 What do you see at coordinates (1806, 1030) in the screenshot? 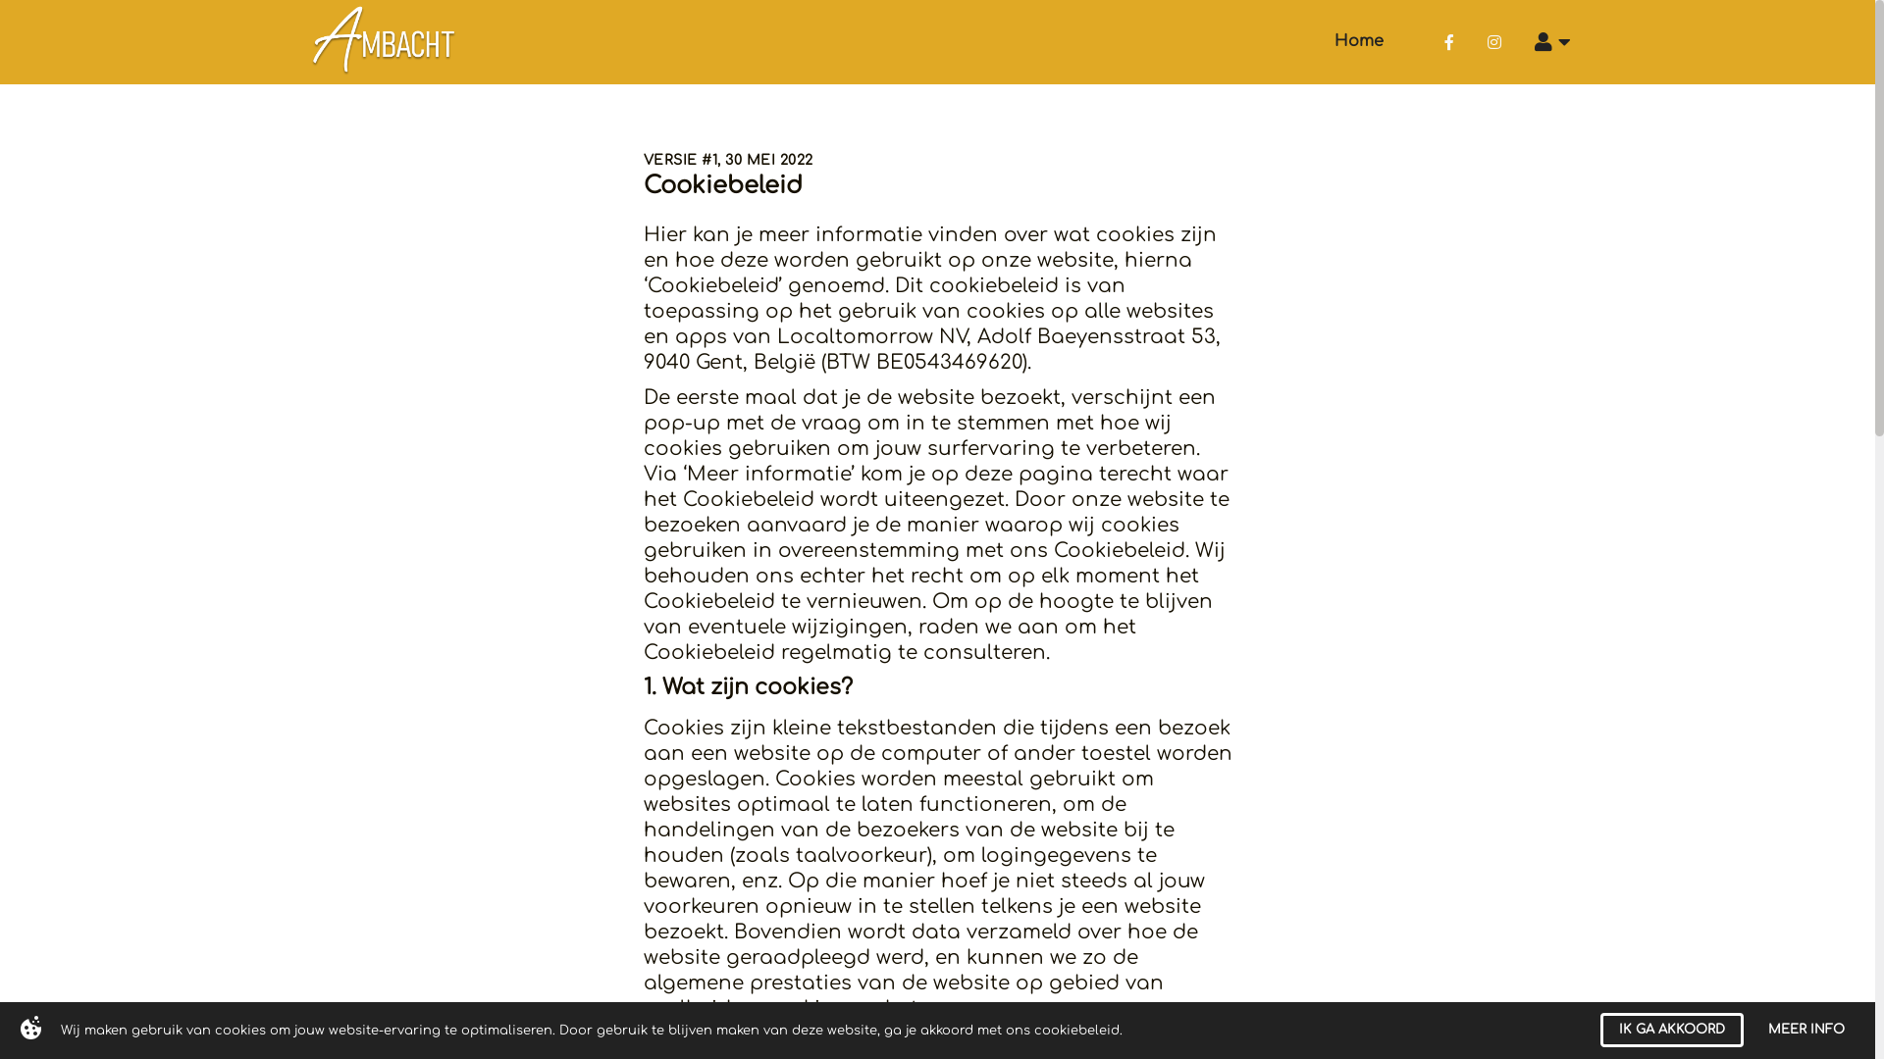
I see `MEER INFO` at bounding box center [1806, 1030].